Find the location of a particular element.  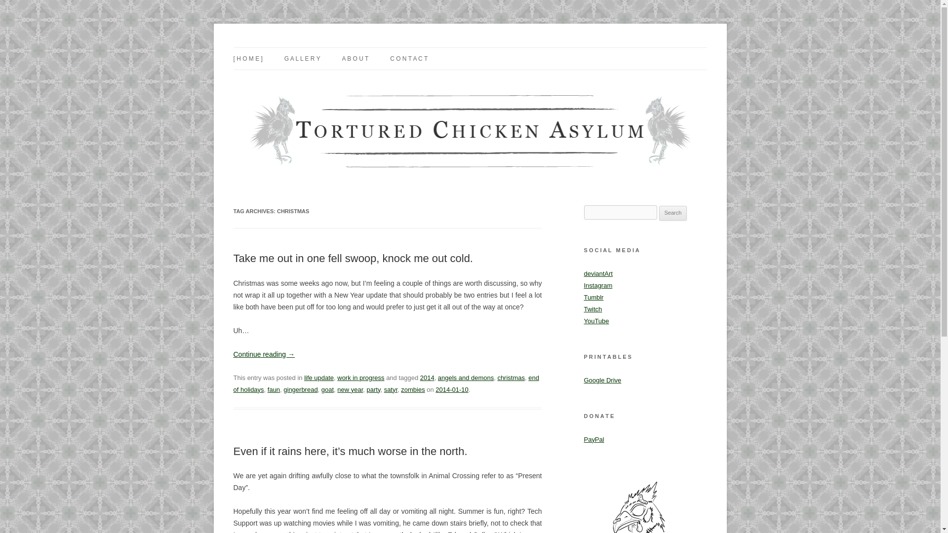

Search is located at coordinates (673, 213).